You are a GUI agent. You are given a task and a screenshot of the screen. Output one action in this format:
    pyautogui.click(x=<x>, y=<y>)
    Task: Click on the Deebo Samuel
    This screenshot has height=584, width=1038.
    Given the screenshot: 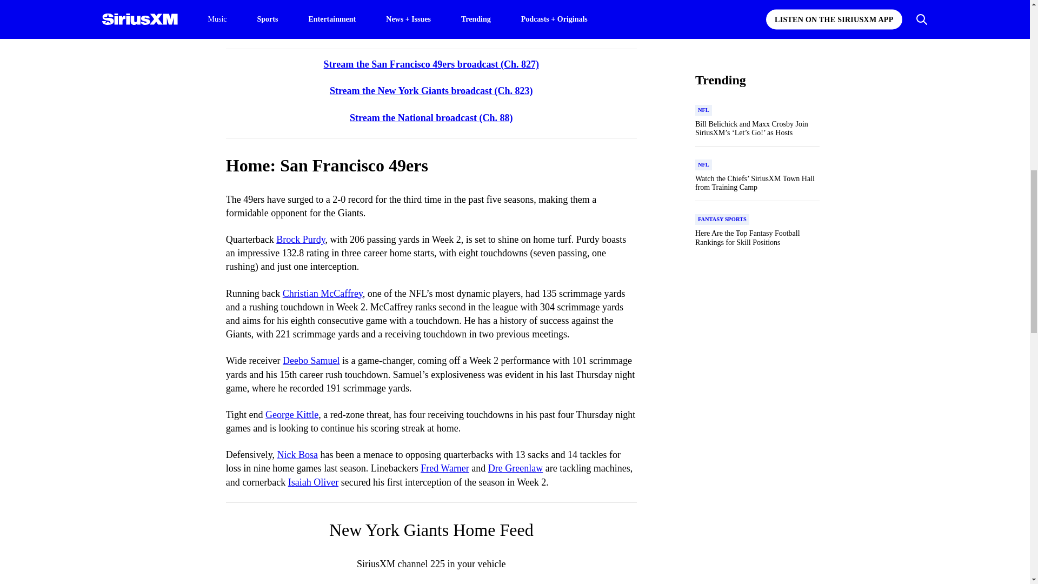 What is the action you would take?
    pyautogui.click(x=310, y=360)
    